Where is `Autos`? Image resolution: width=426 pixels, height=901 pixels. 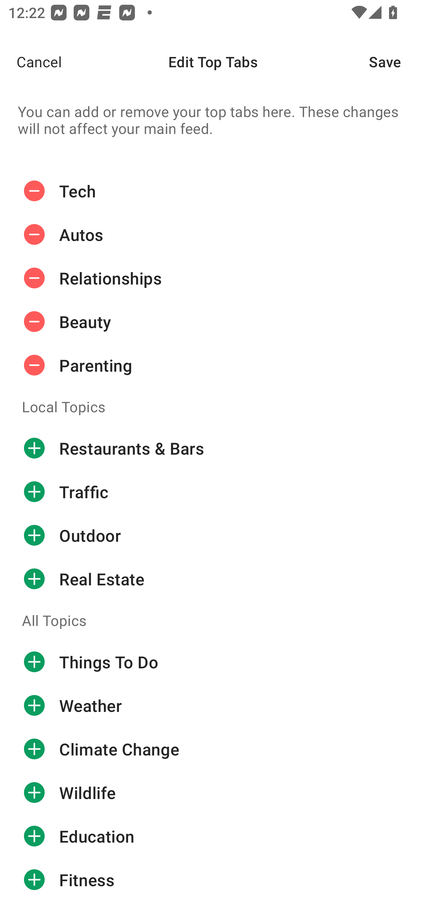 Autos is located at coordinates (213, 235).